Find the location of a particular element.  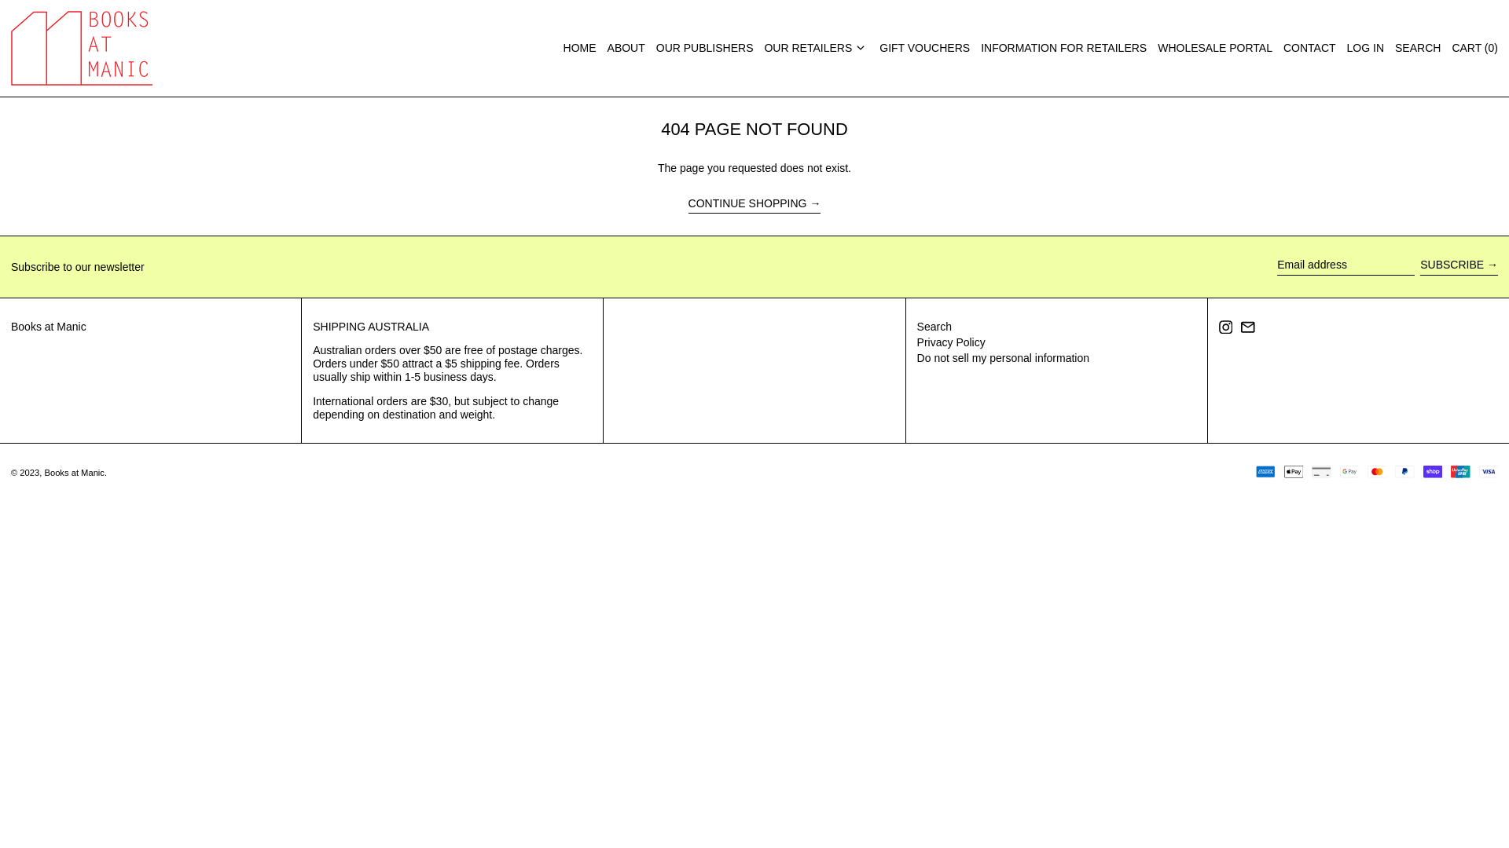

CONTACT is located at coordinates (1309, 49).